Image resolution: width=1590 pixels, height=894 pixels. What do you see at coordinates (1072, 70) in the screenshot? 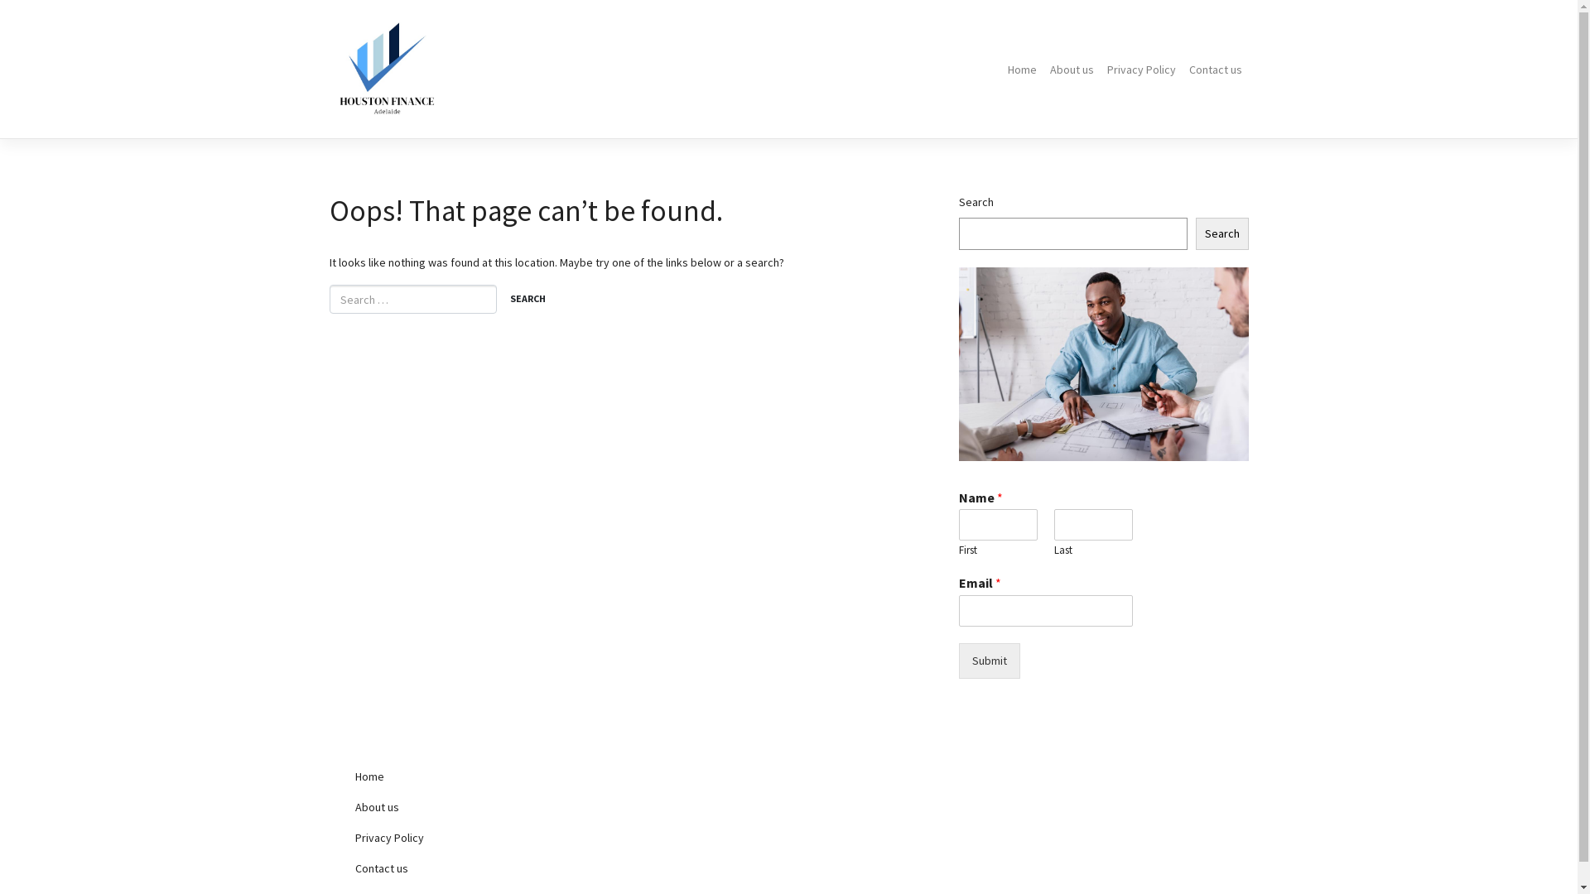
I see `About us` at bounding box center [1072, 70].